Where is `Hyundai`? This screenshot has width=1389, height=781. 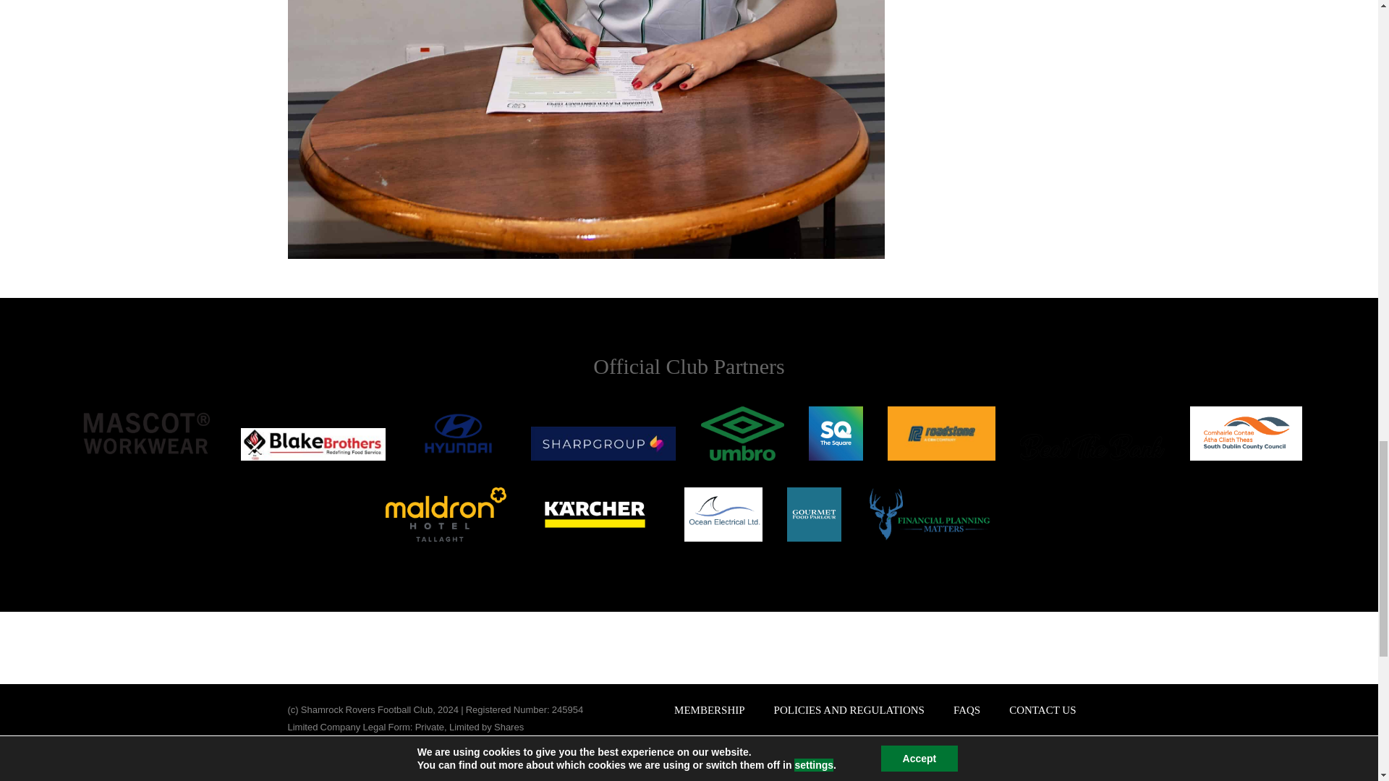 Hyundai is located at coordinates (458, 433).